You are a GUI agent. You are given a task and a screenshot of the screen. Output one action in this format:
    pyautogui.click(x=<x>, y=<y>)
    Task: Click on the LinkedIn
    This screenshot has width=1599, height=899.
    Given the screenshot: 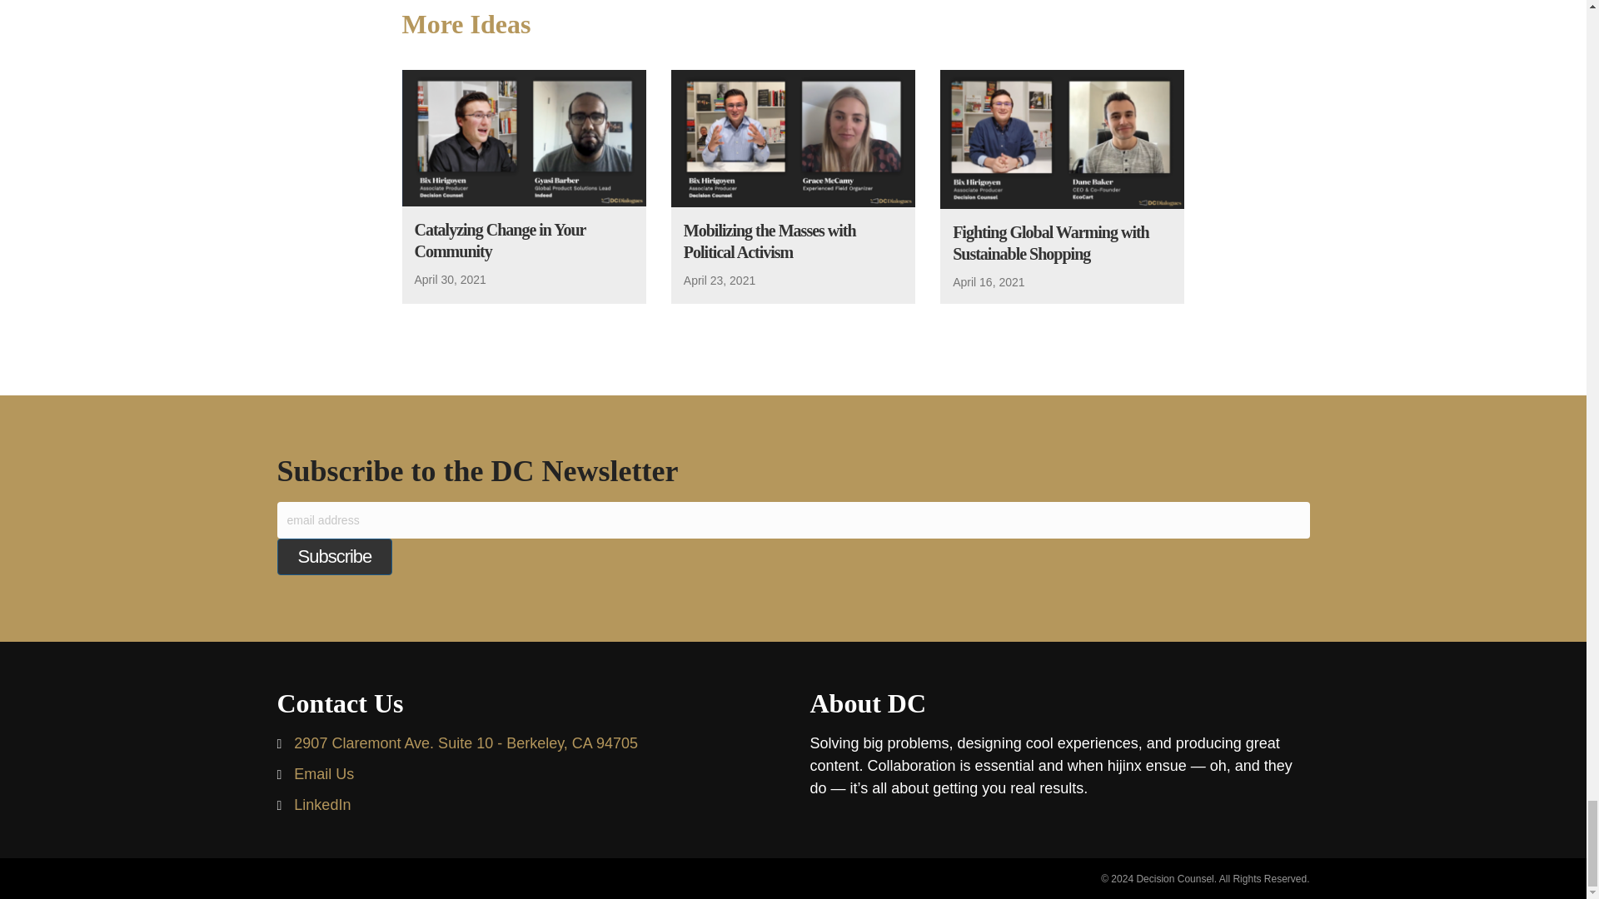 What is the action you would take?
    pyautogui.click(x=321, y=804)
    